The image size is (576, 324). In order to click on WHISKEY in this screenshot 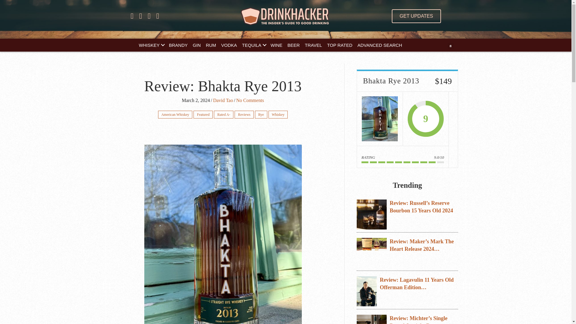, I will do `click(151, 45)`.